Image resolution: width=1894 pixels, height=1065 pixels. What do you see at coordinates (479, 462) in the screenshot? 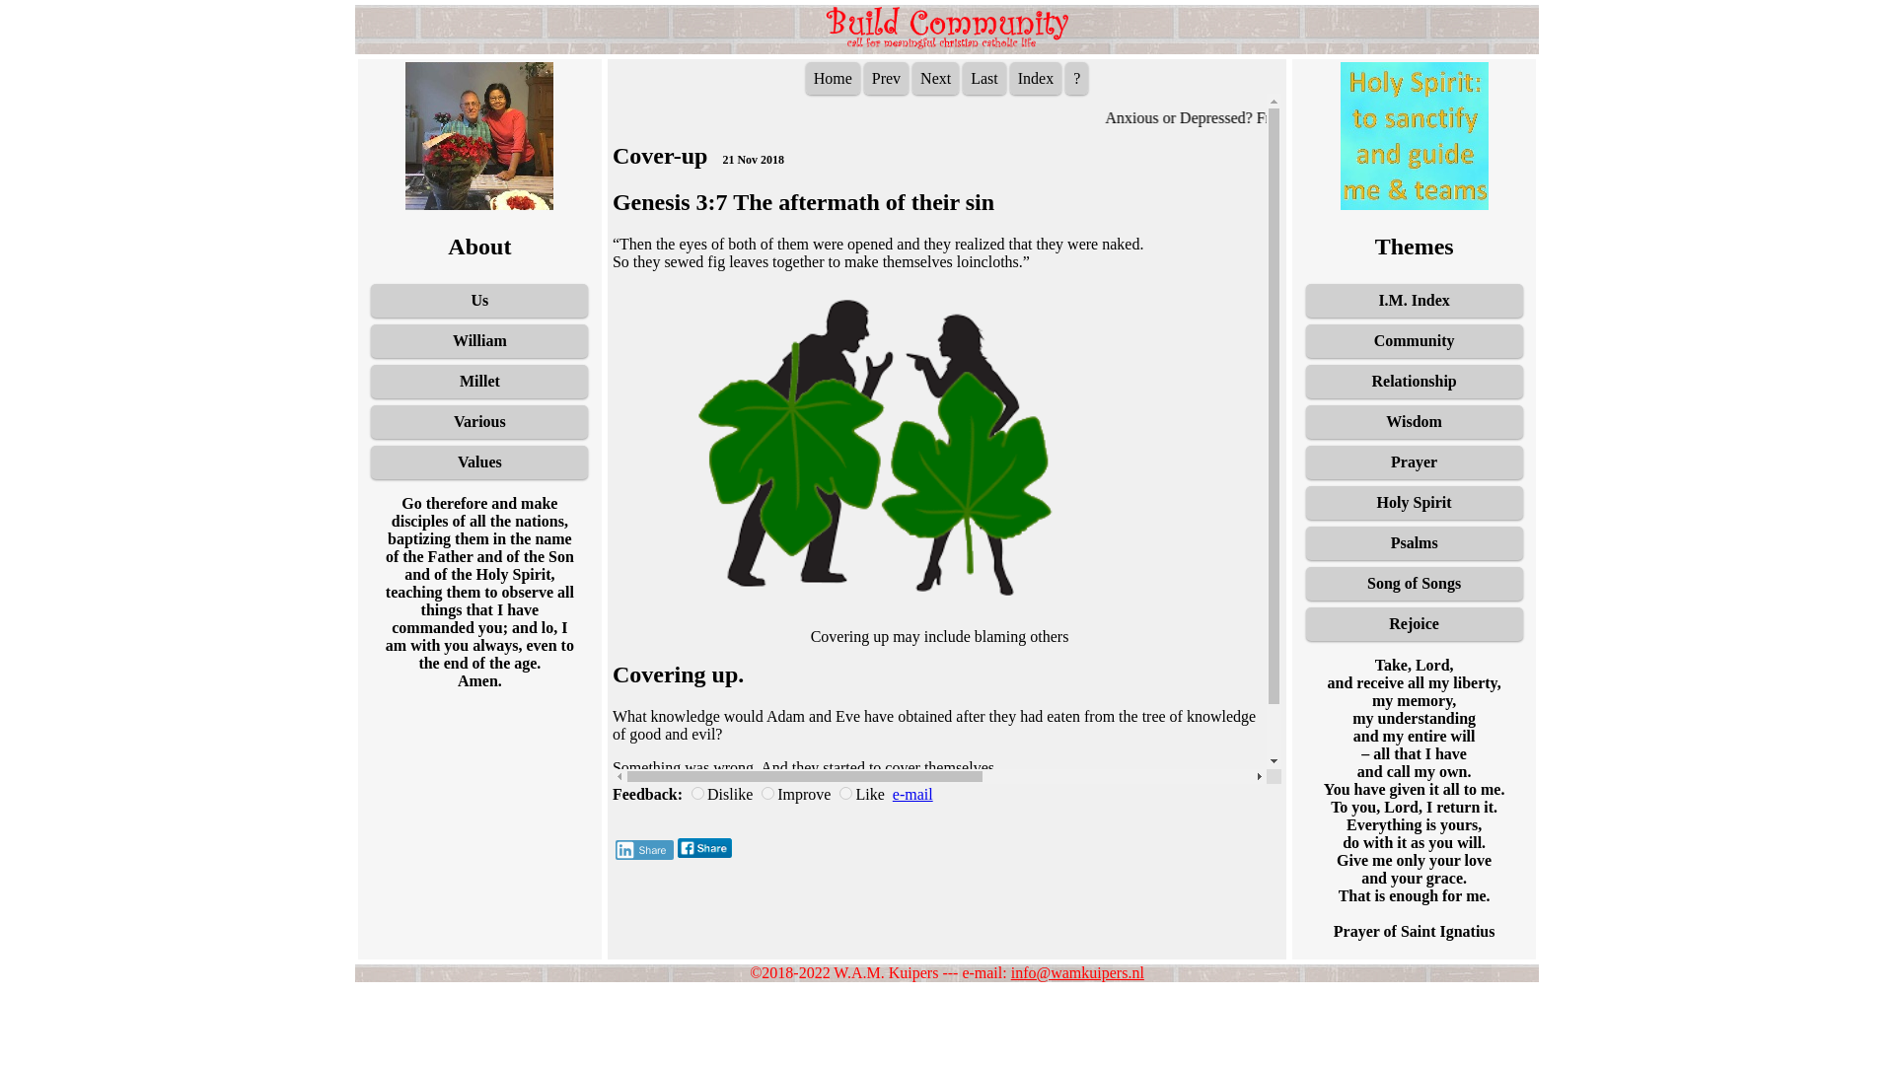
I see `Values` at bounding box center [479, 462].